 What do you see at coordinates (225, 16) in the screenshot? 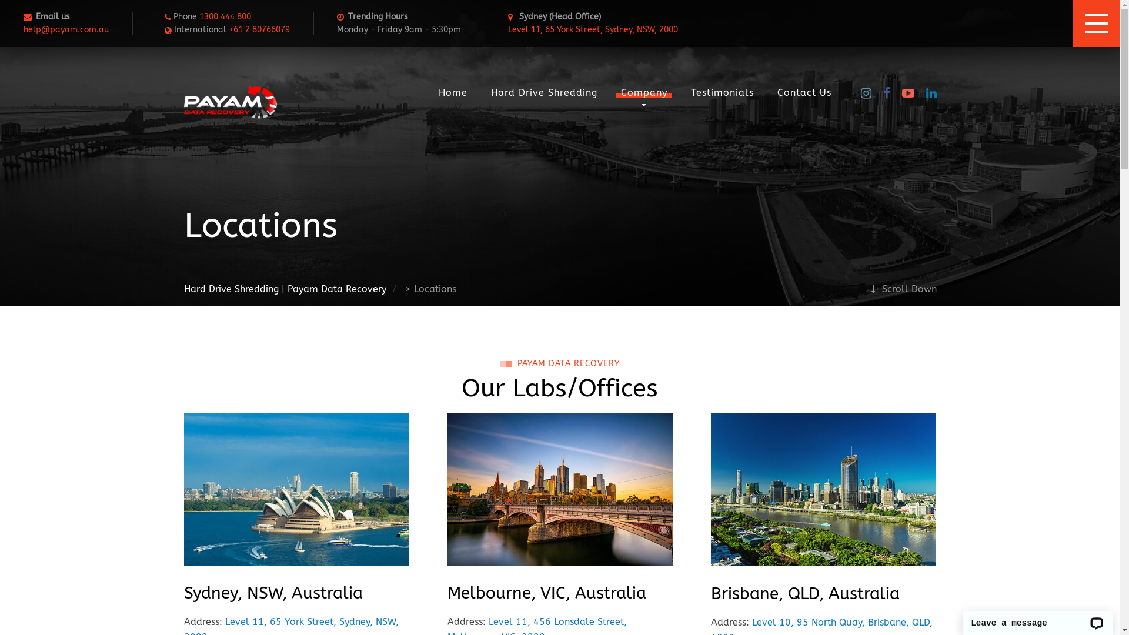
I see `1300 444 800` at bounding box center [225, 16].